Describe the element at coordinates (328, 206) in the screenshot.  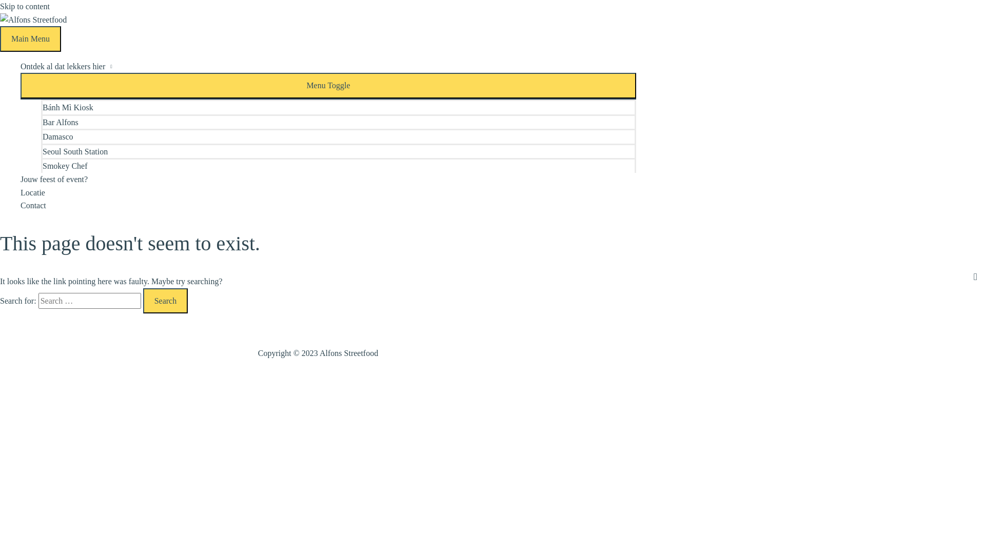
I see `Contact` at that location.